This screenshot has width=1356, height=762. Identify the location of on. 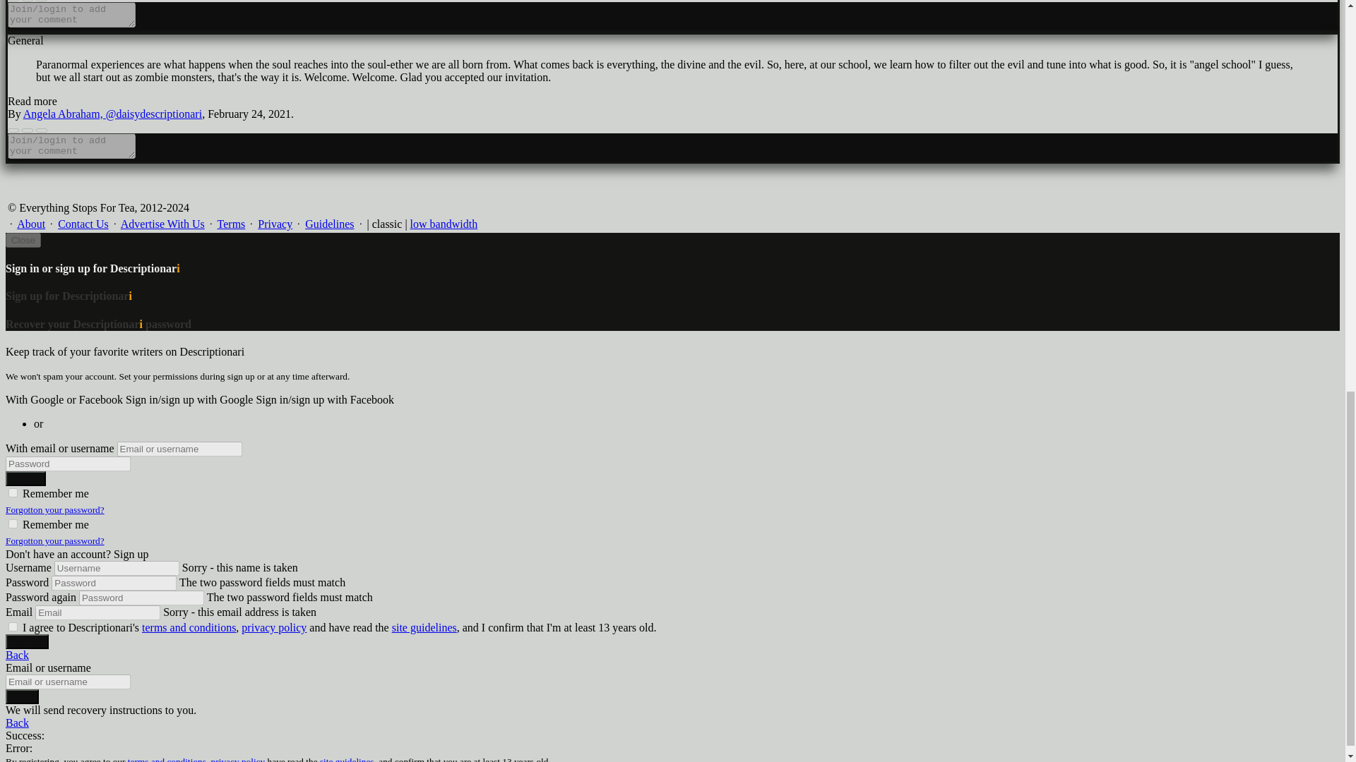
(13, 627).